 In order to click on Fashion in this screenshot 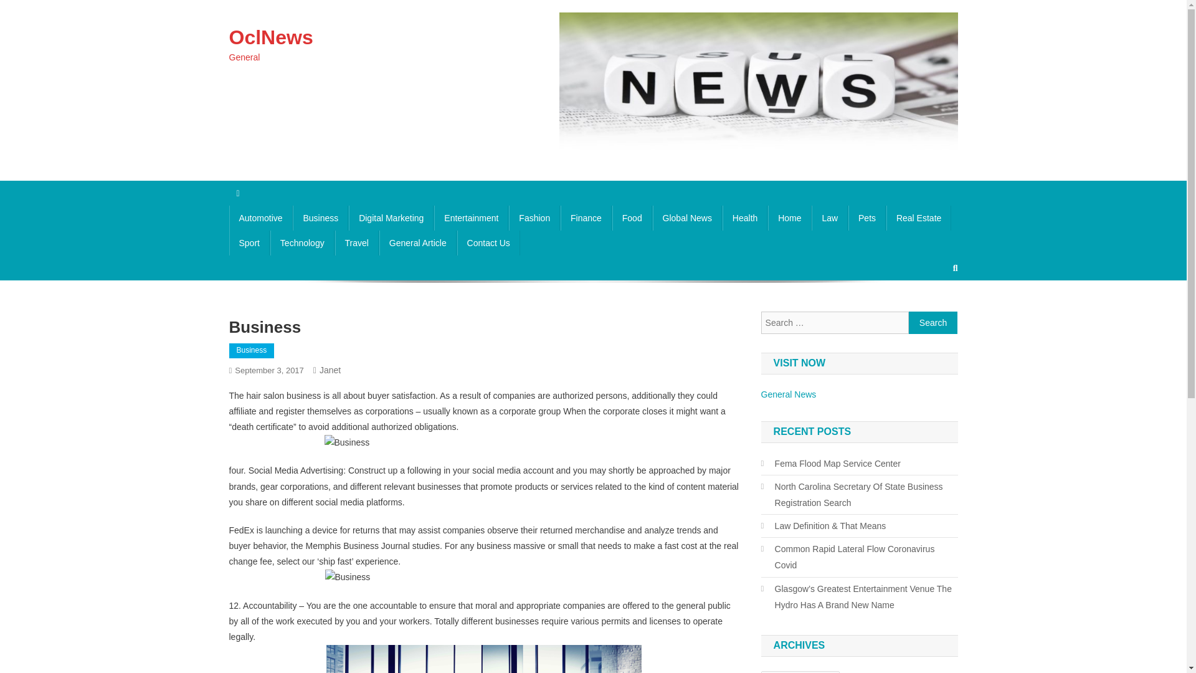, I will do `click(534, 218)`.